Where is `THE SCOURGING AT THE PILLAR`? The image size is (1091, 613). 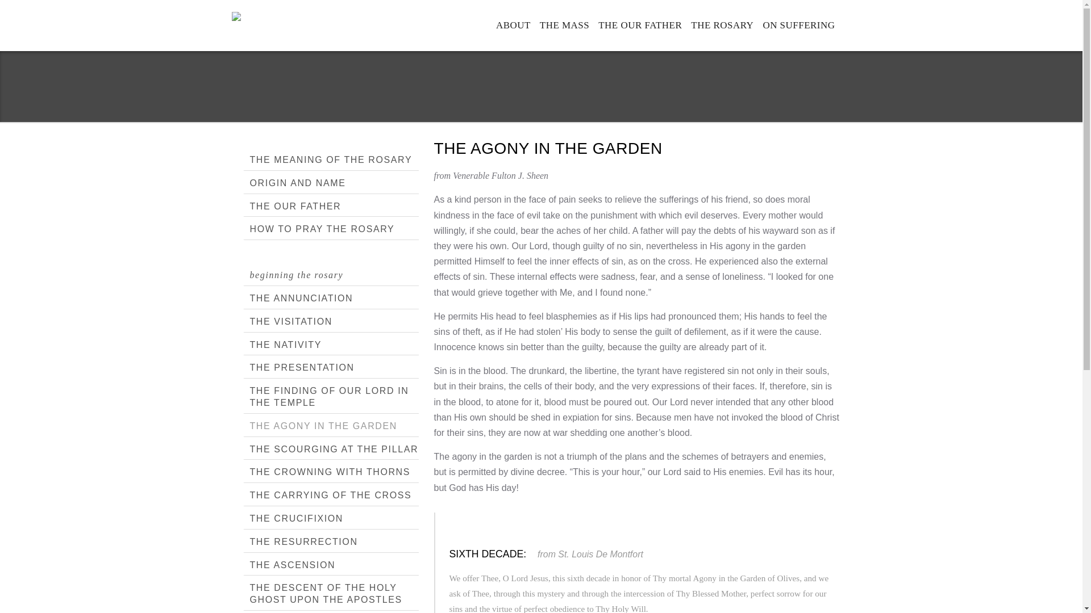 THE SCOURGING AT THE PILLAR is located at coordinates (331, 450).